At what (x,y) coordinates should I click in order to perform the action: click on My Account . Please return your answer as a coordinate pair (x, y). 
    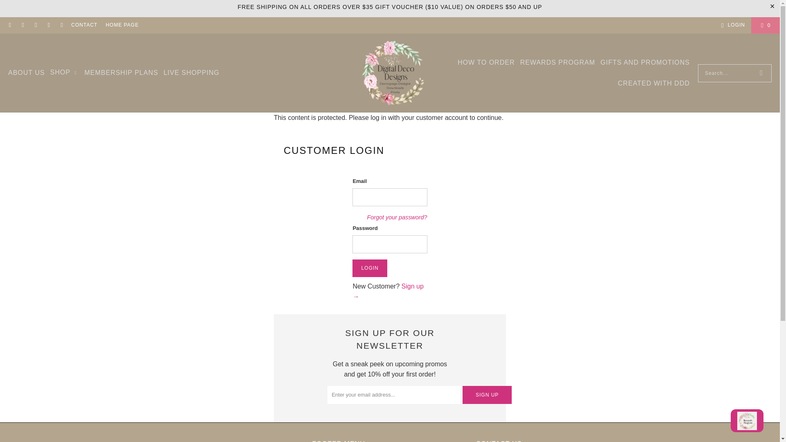
    Looking at the image, I should click on (732, 25).